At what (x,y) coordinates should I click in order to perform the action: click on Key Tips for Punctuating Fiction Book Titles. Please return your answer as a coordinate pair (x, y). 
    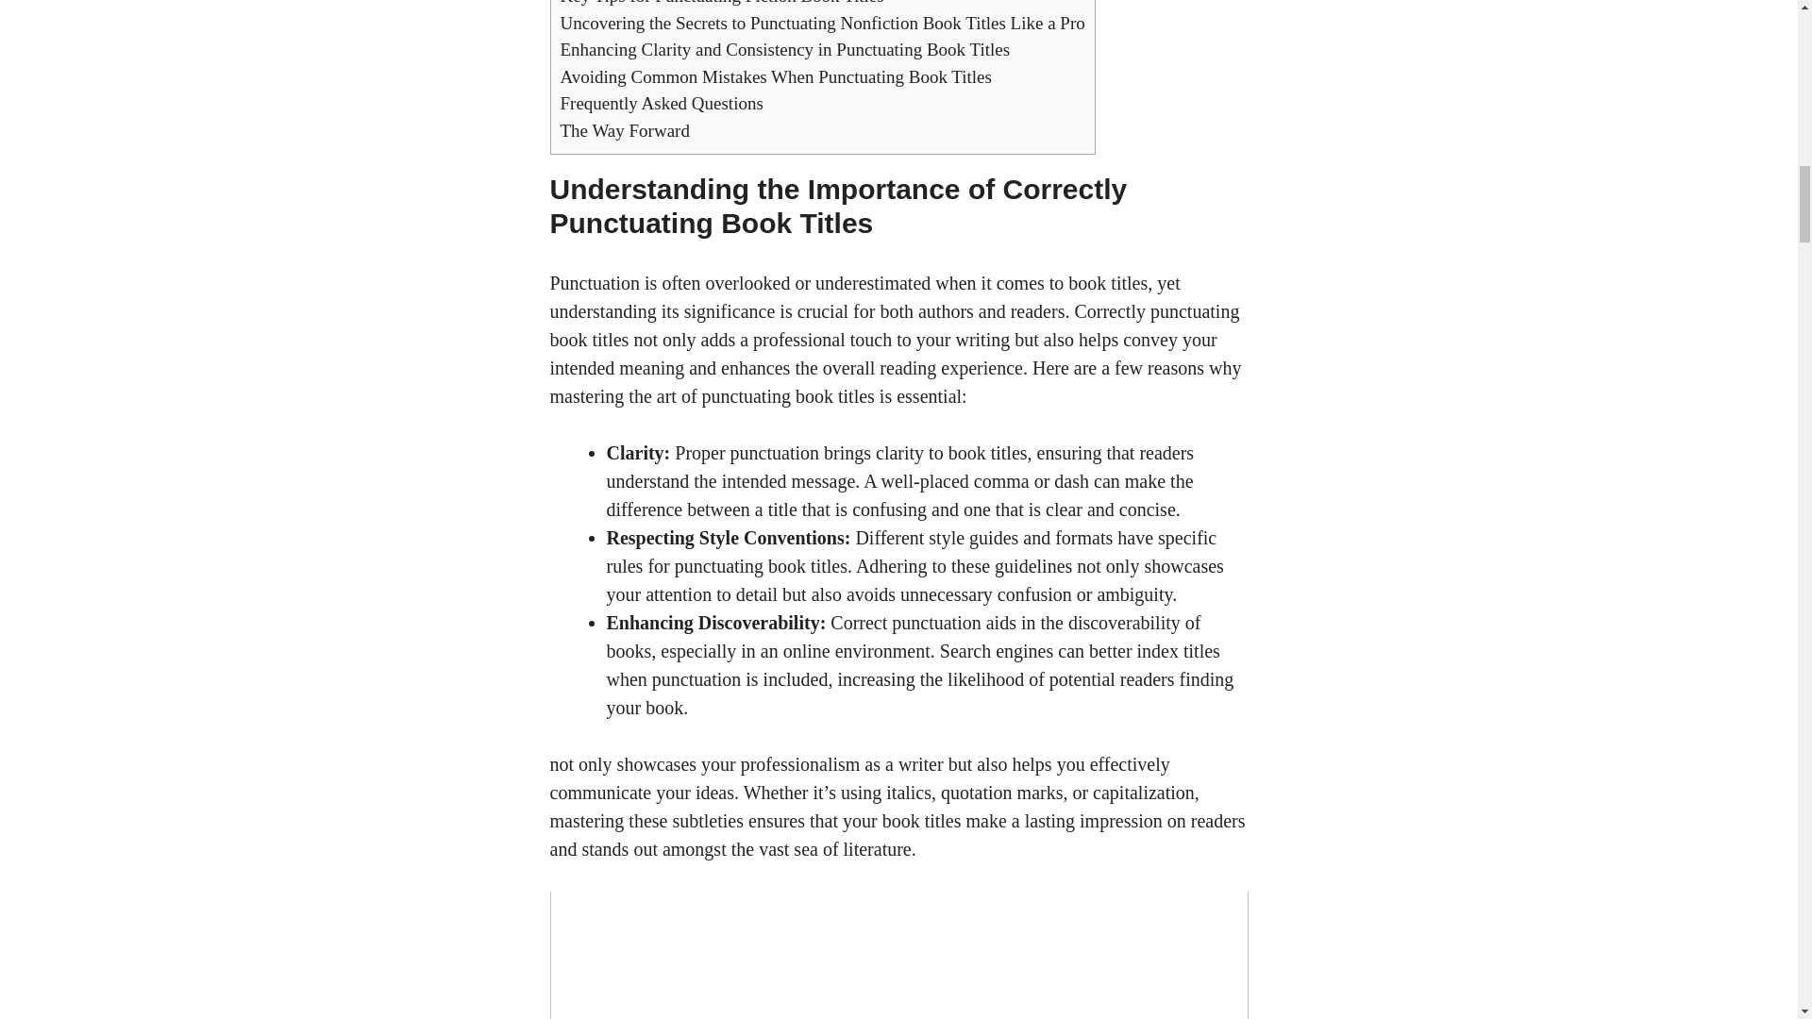
    Looking at the image, I should click on (721, 3).